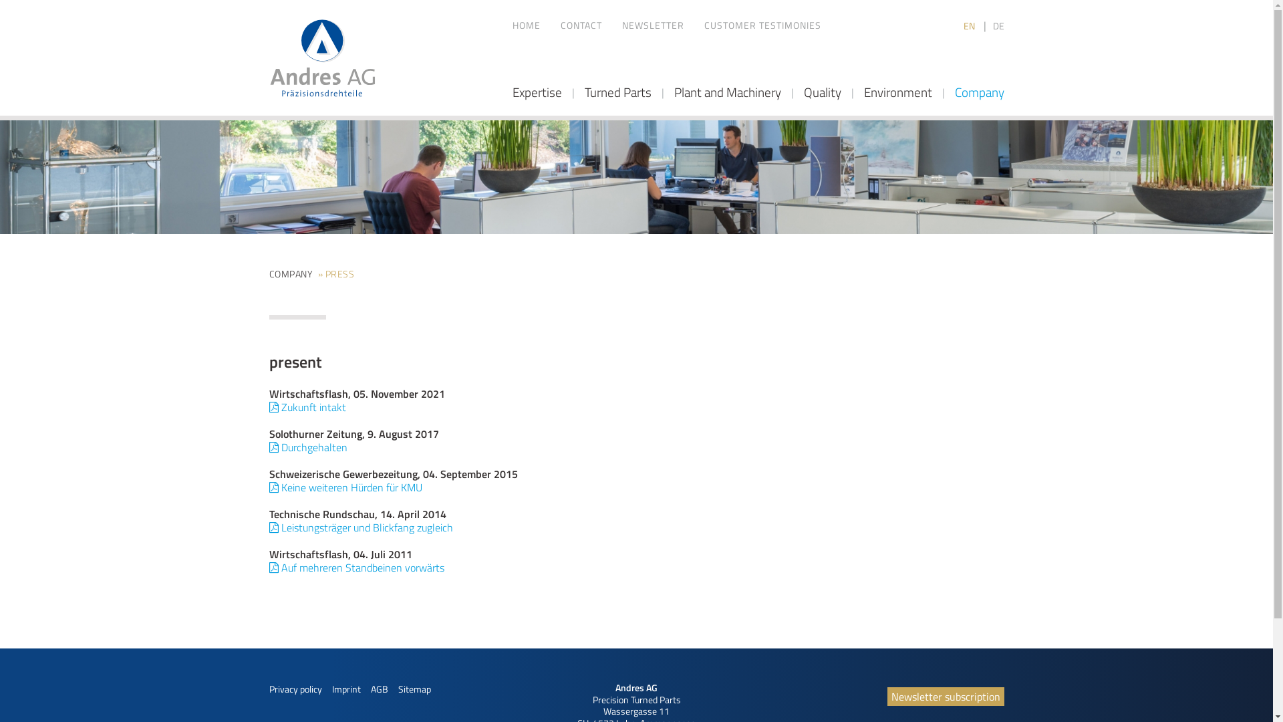 Image resolution: width=1283 pixels, height=722 pixels. What do you see at coordinates (379, 689) in the screenshot?
I see `AGB` at bounding box center [379, 689].